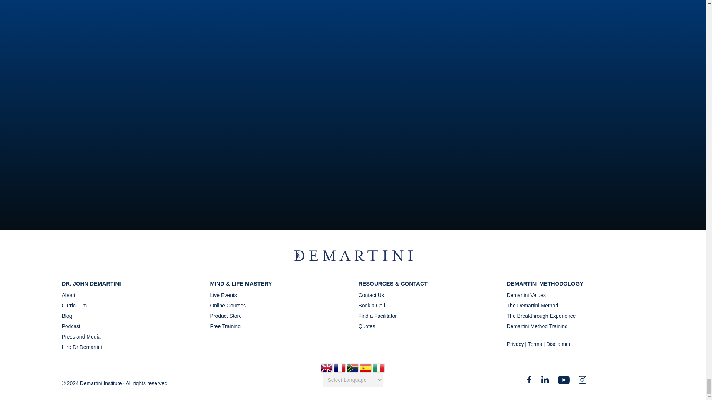  What do you see at coordinates (353, 259) in the screenshot?
I see `Demartini Home` at bounding box center [353, 259].